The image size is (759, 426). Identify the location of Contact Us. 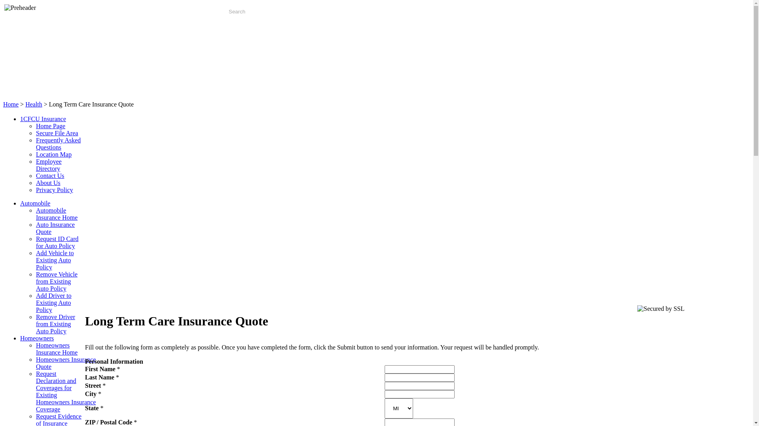
(50, 176).